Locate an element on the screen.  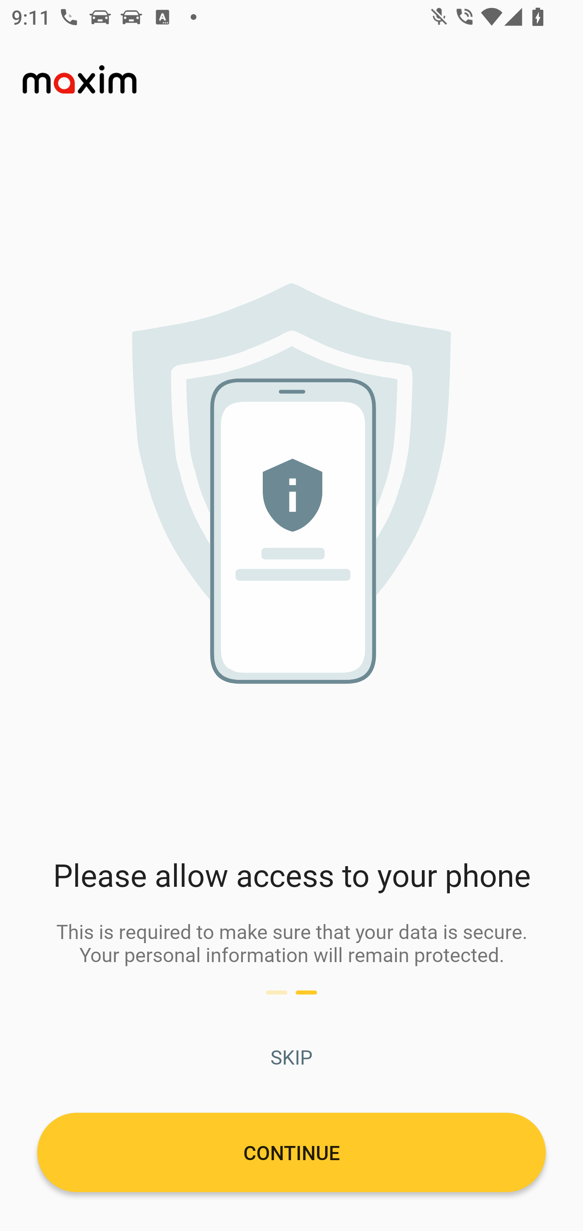
CONTINUE is located at coordinates (291, 1152).